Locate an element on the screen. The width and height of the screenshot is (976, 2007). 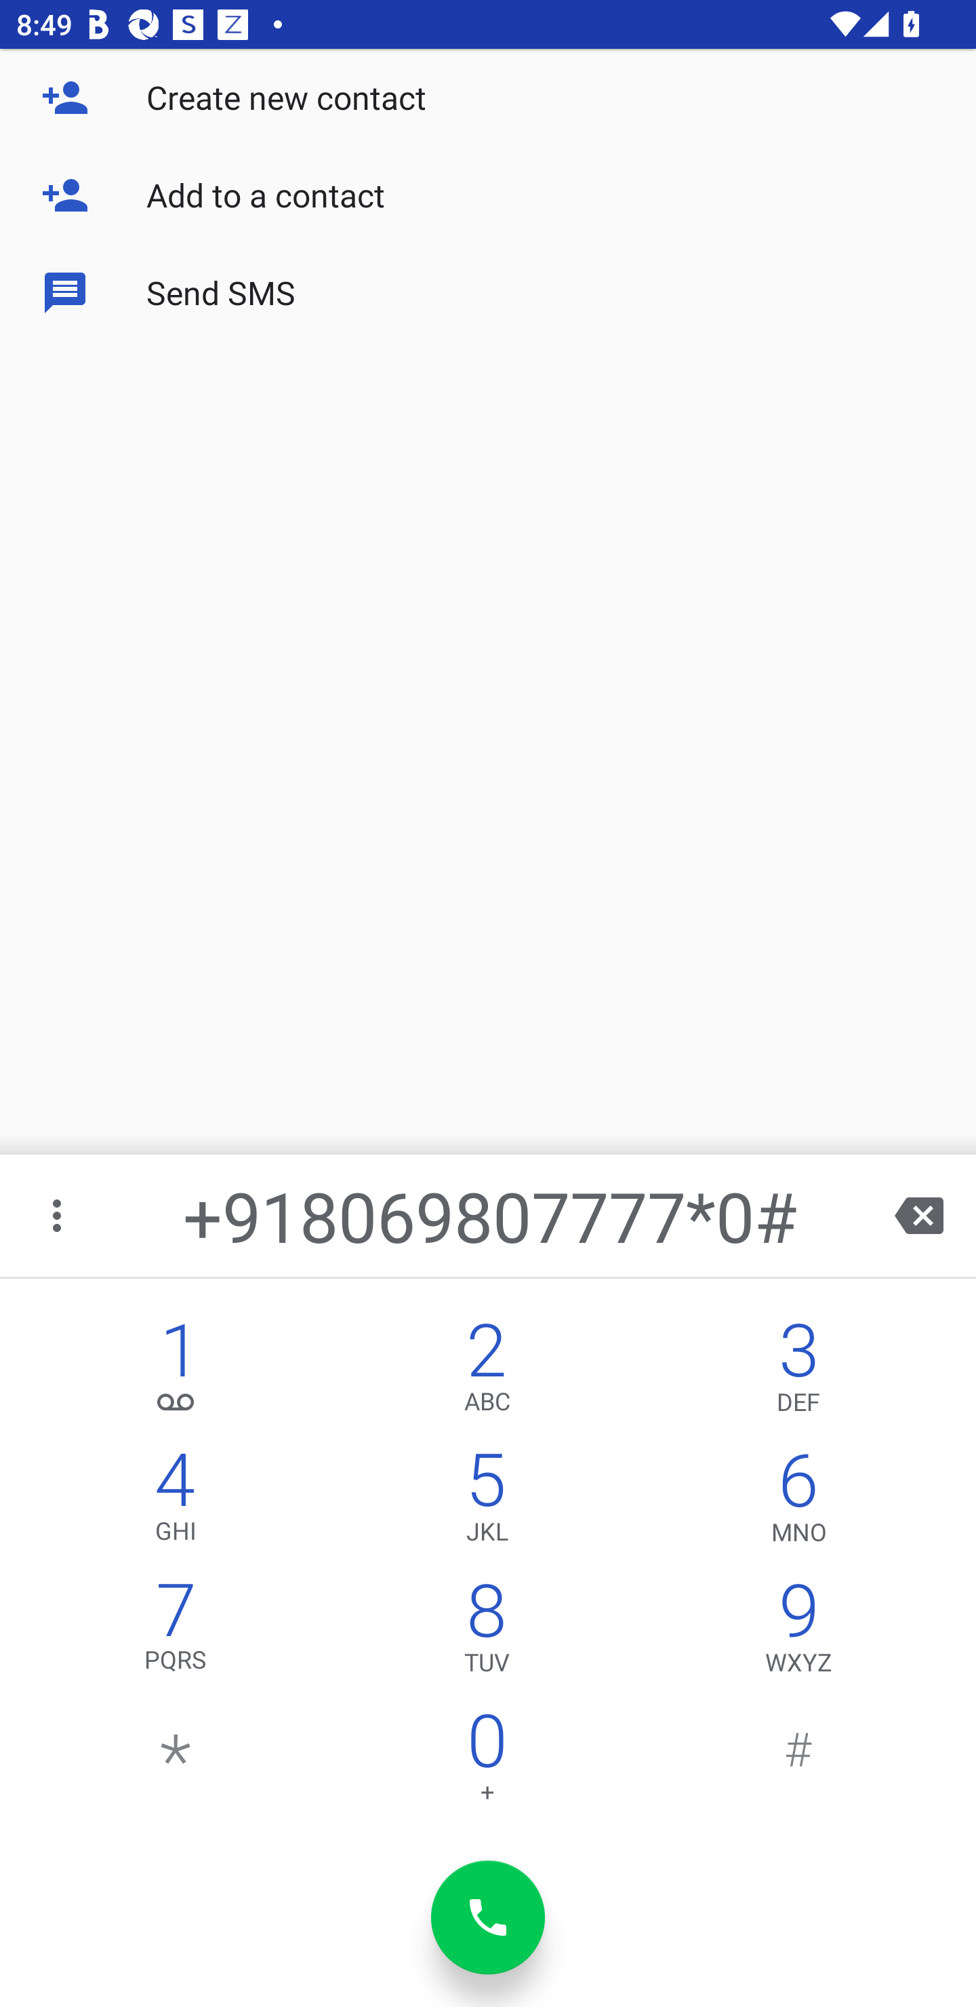
3,DEF 3 DEF is located at coordinates (798, 1371).